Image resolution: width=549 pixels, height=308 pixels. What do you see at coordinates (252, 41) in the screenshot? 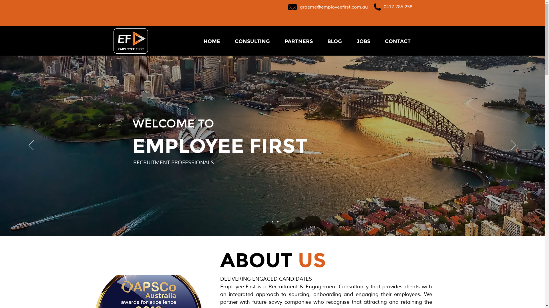
I see `CONSULTING` at bounding box center [252, 41].